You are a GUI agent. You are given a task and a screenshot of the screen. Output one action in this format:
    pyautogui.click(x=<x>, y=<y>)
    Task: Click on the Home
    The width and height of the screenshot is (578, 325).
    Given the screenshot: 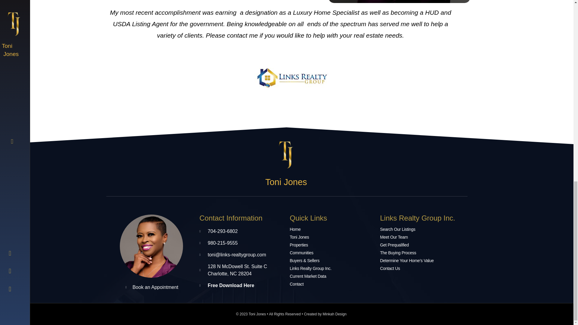 What is the action you would take?
    pyautogui.click(x=332, y=229)
    